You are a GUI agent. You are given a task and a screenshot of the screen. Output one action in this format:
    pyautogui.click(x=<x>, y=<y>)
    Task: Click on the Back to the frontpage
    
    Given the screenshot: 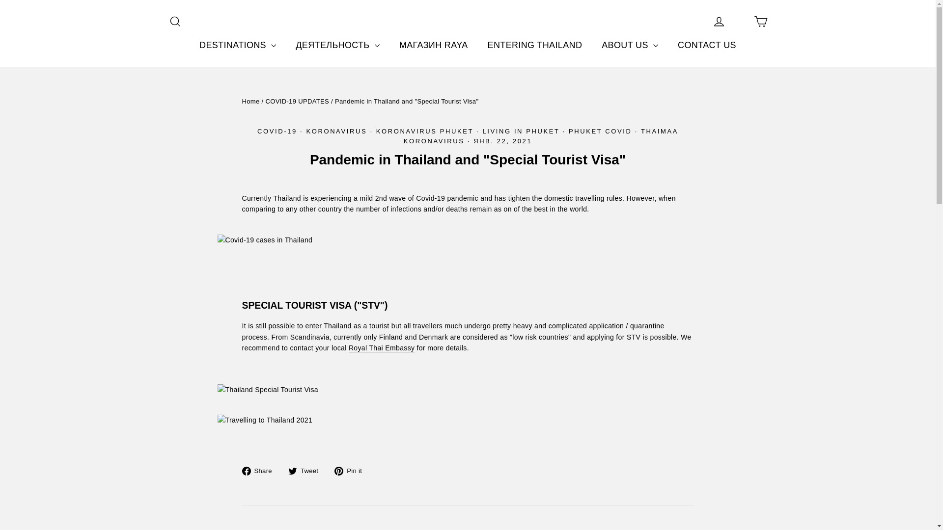 What is the action you would take?
    pyautogui.click(x=250, y=101)
    